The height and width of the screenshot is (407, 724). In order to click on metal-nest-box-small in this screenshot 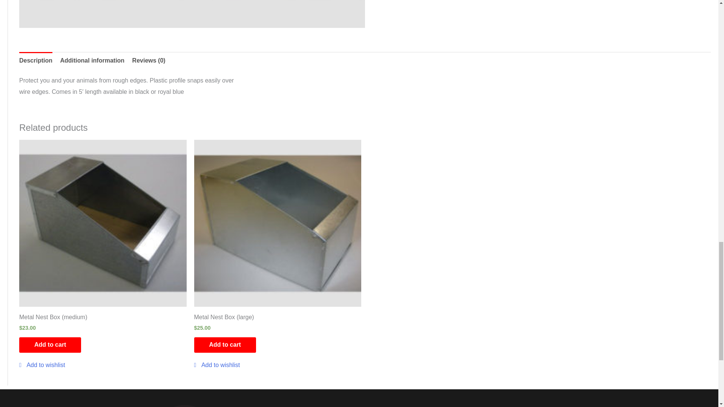, I will do `click(192, 14)`.